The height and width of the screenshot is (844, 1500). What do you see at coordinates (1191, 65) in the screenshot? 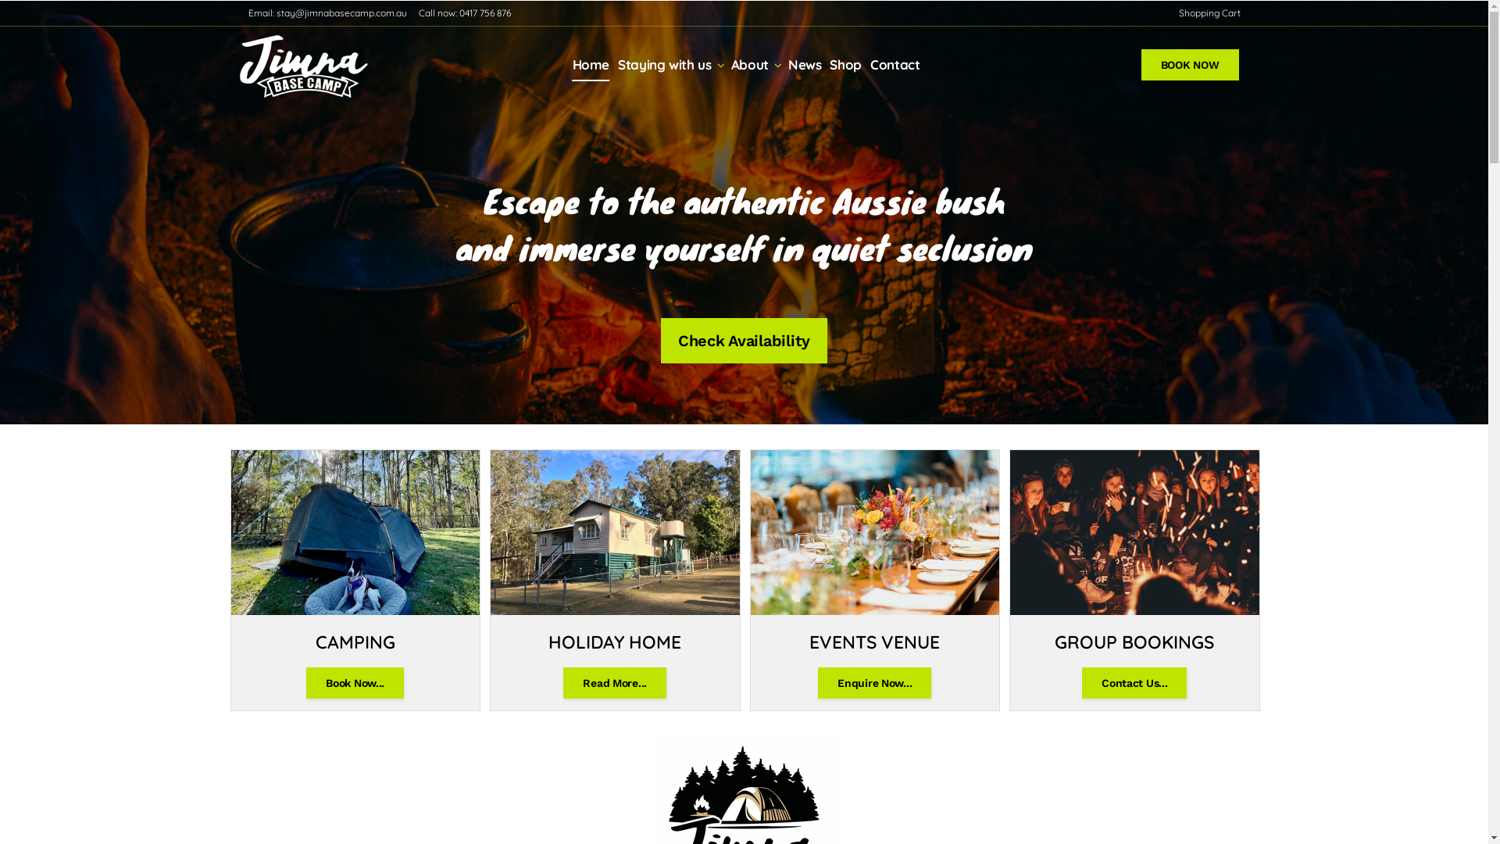
I see `BOOK NOW` at bounding box center [1191, 65].